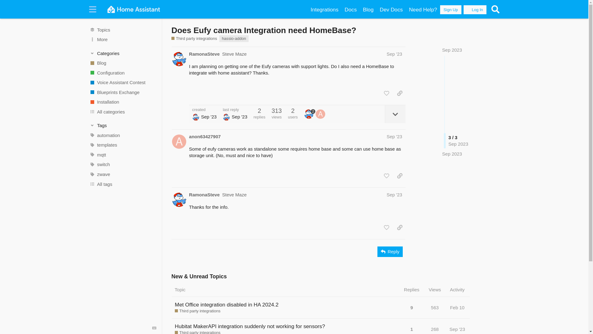 The height and width of the screenshot is (334, 593). Describe the element at coordinates (123, 135) in the screenshot. I see `automation` at that location.